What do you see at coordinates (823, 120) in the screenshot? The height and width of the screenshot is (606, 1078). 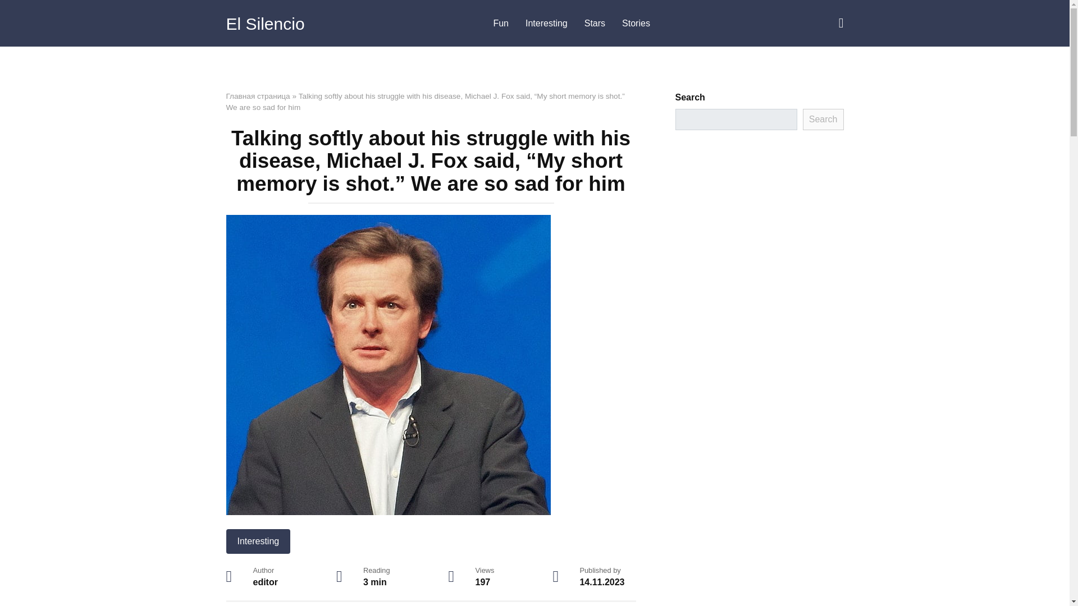 I see `Search` at bounding box center [823, 120].